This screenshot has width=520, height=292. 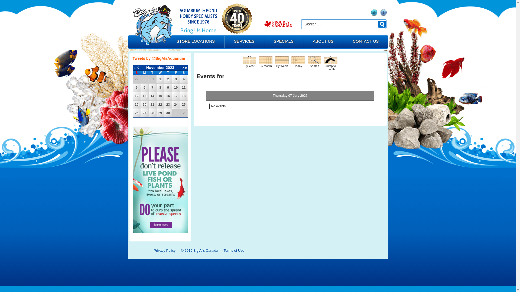 What do you see at coordinates (331, 60) in the screenshot?
I see `Jump to month` at bounding box center [331, 60].